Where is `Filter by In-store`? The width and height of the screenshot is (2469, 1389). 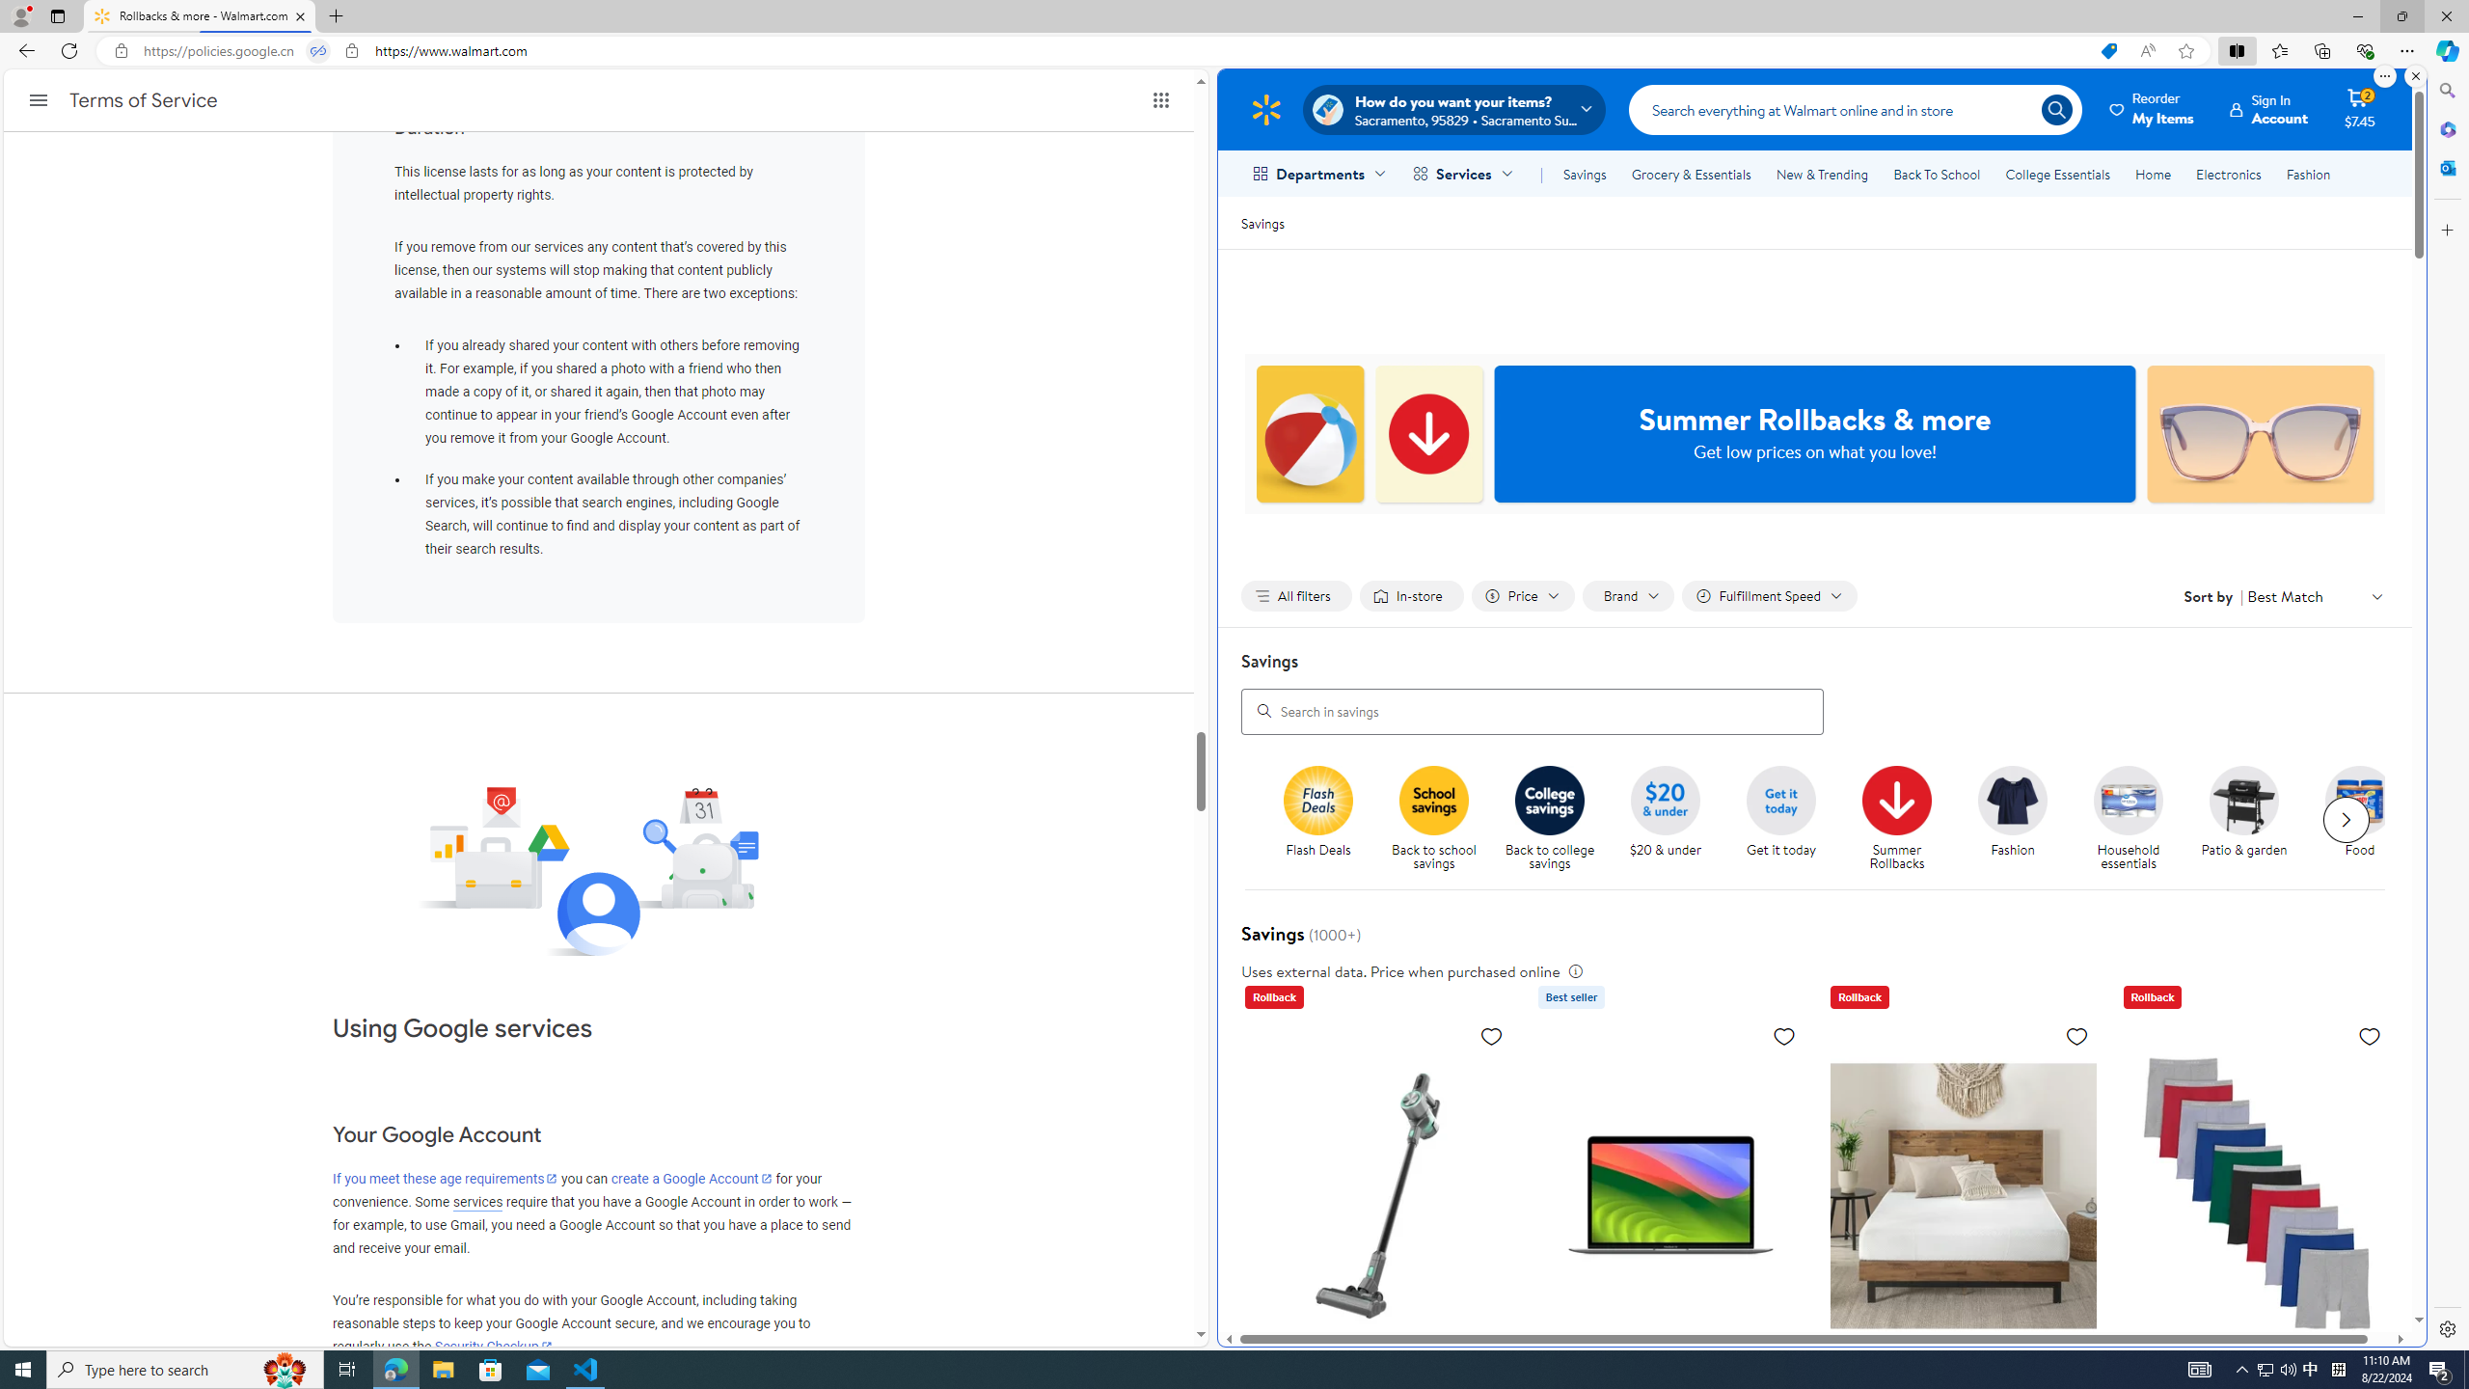
Filter by In-store is located at coordinates (1411, 596).